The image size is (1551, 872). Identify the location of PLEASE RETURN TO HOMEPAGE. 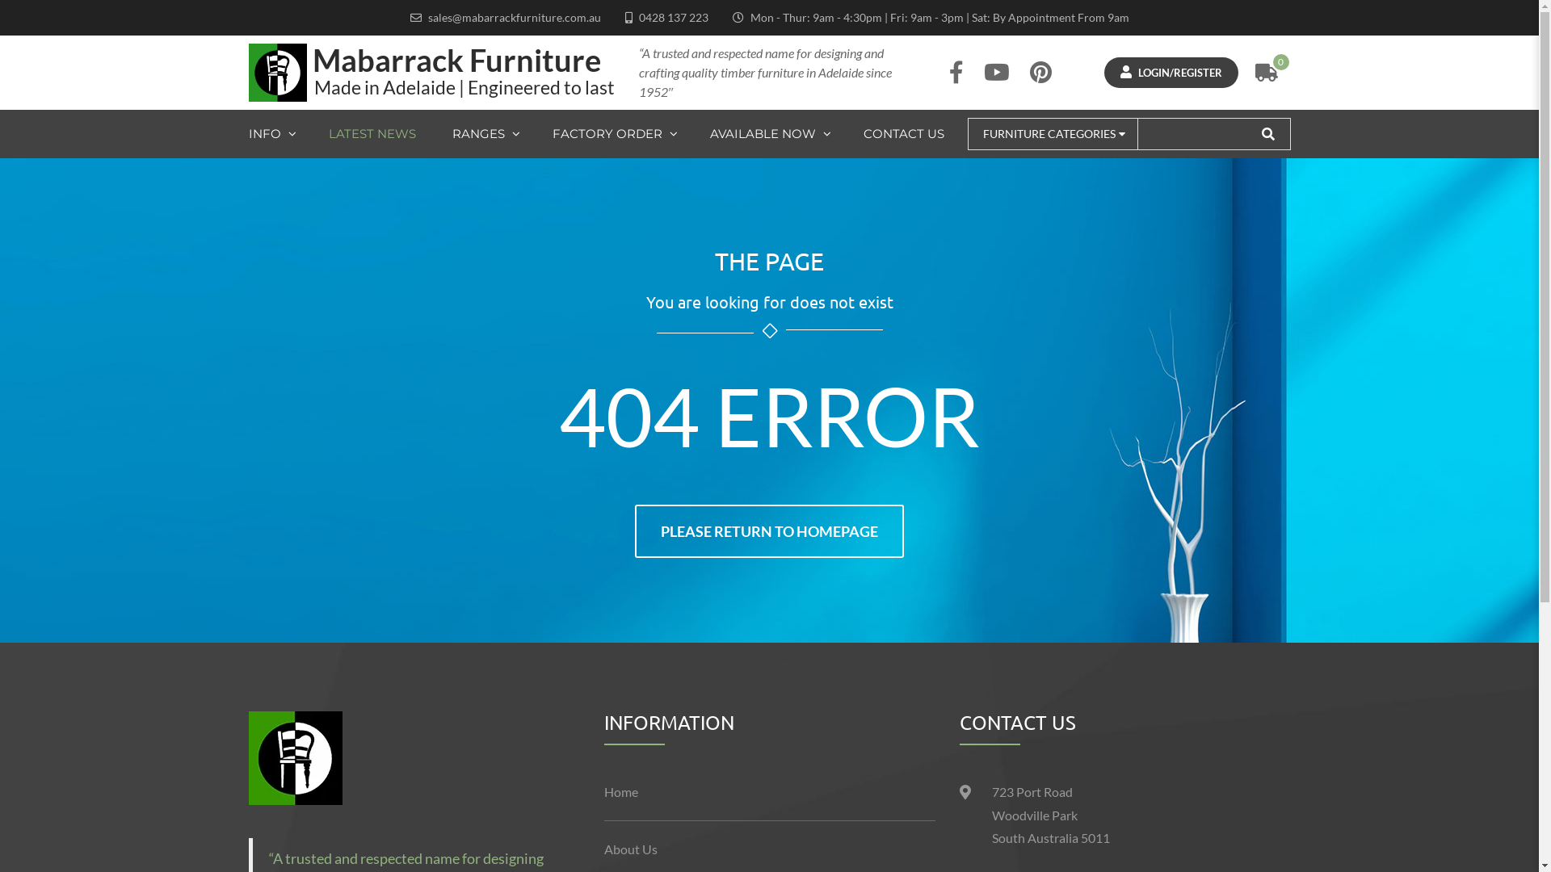
(769, 531).